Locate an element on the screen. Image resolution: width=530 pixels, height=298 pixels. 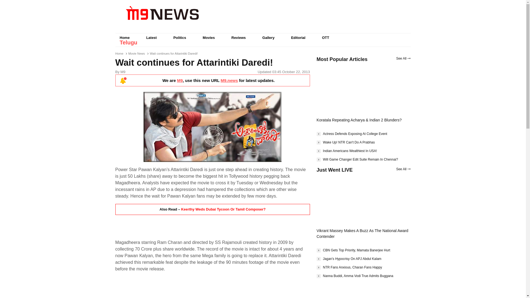
Editorial is located at coordinates (298, 38).